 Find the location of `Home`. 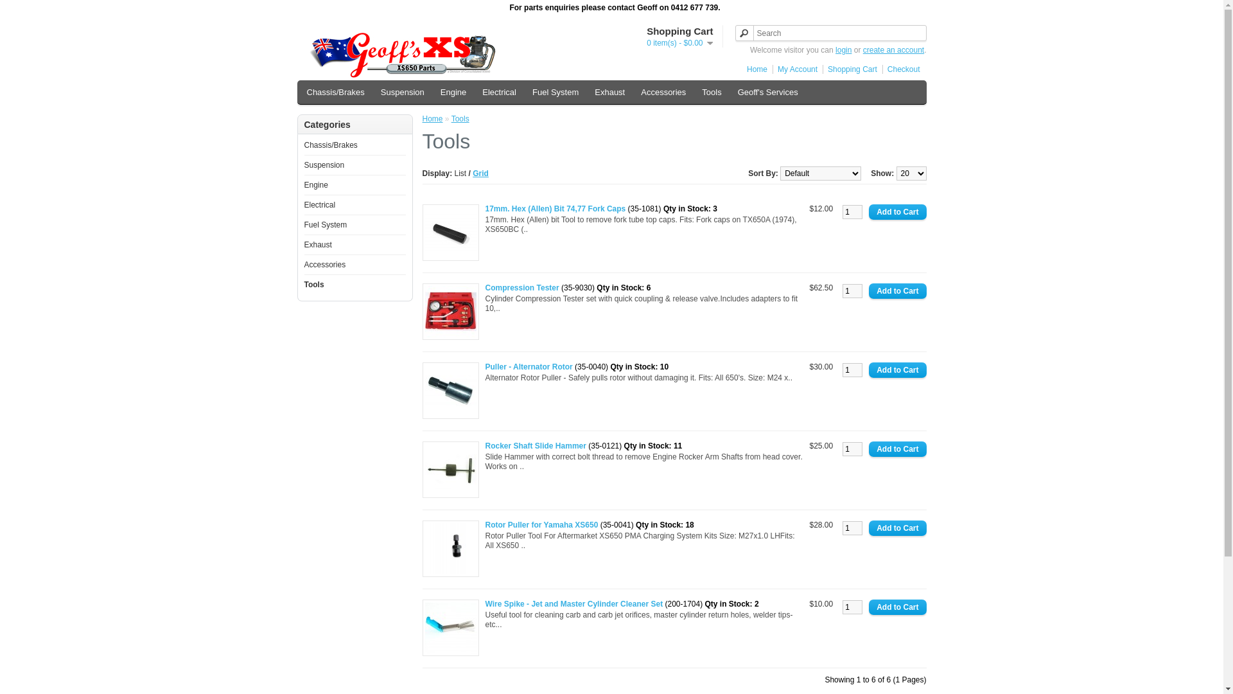

Home is located at coordinates (755, 69).